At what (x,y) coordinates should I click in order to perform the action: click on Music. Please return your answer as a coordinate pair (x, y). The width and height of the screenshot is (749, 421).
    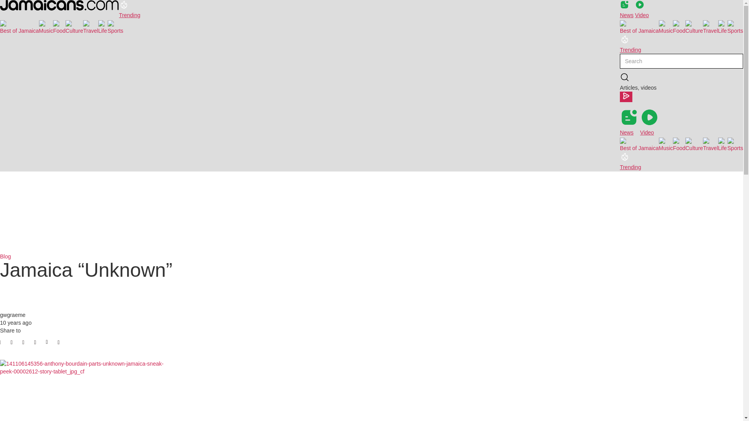
    Looking at the image, I should click on (666, 144).